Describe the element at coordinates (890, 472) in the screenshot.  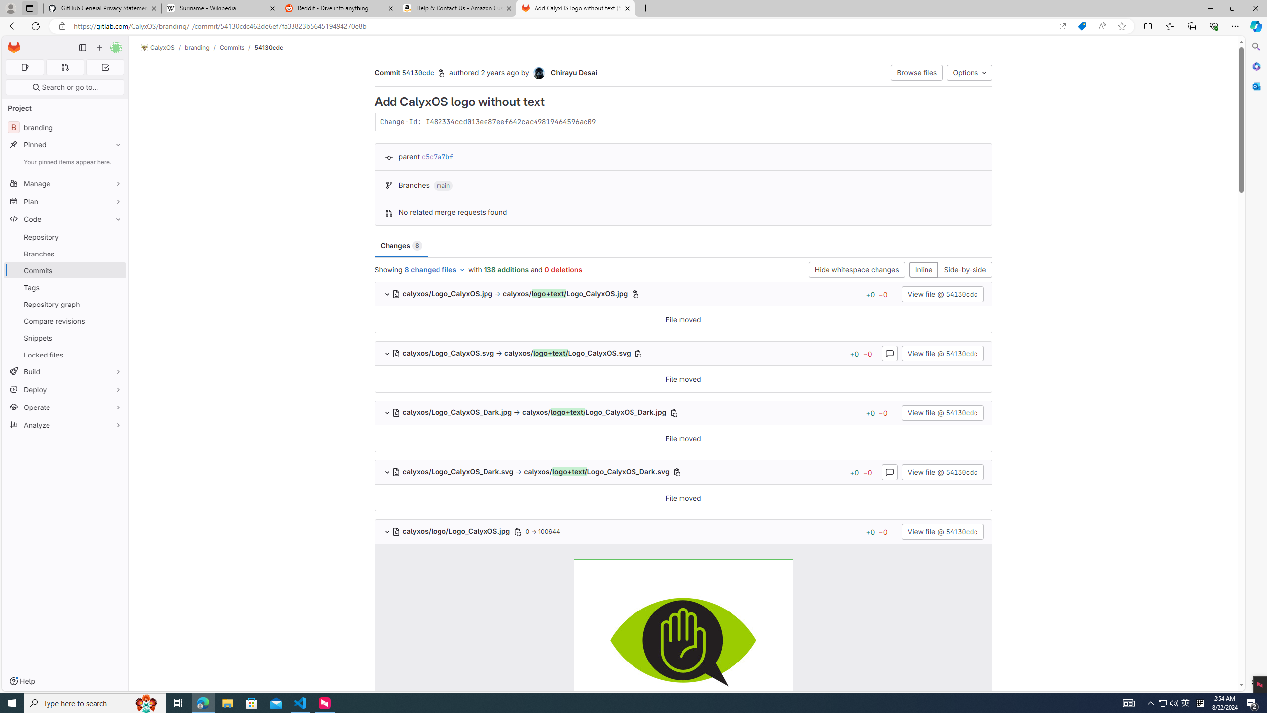
I see `Toggle comments for this file` at that location.